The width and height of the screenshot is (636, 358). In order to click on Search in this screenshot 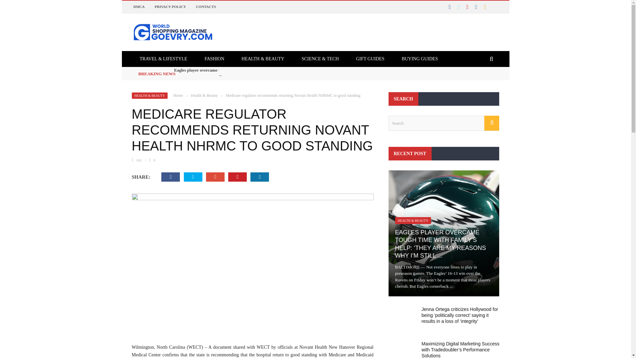, I will do `click(444, 123)`.